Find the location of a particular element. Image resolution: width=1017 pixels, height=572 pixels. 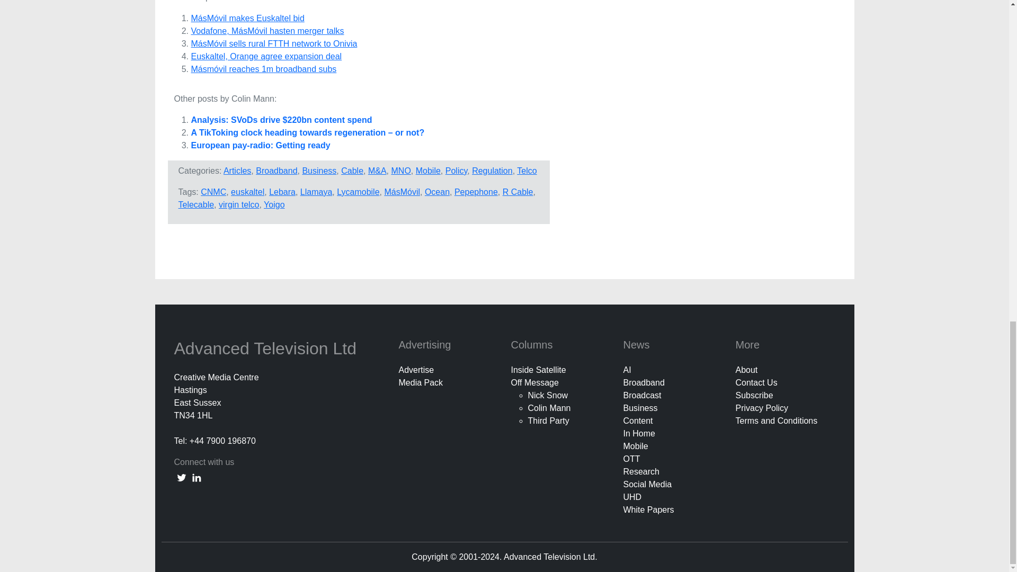

Articles is located at coordinates (237, 171).